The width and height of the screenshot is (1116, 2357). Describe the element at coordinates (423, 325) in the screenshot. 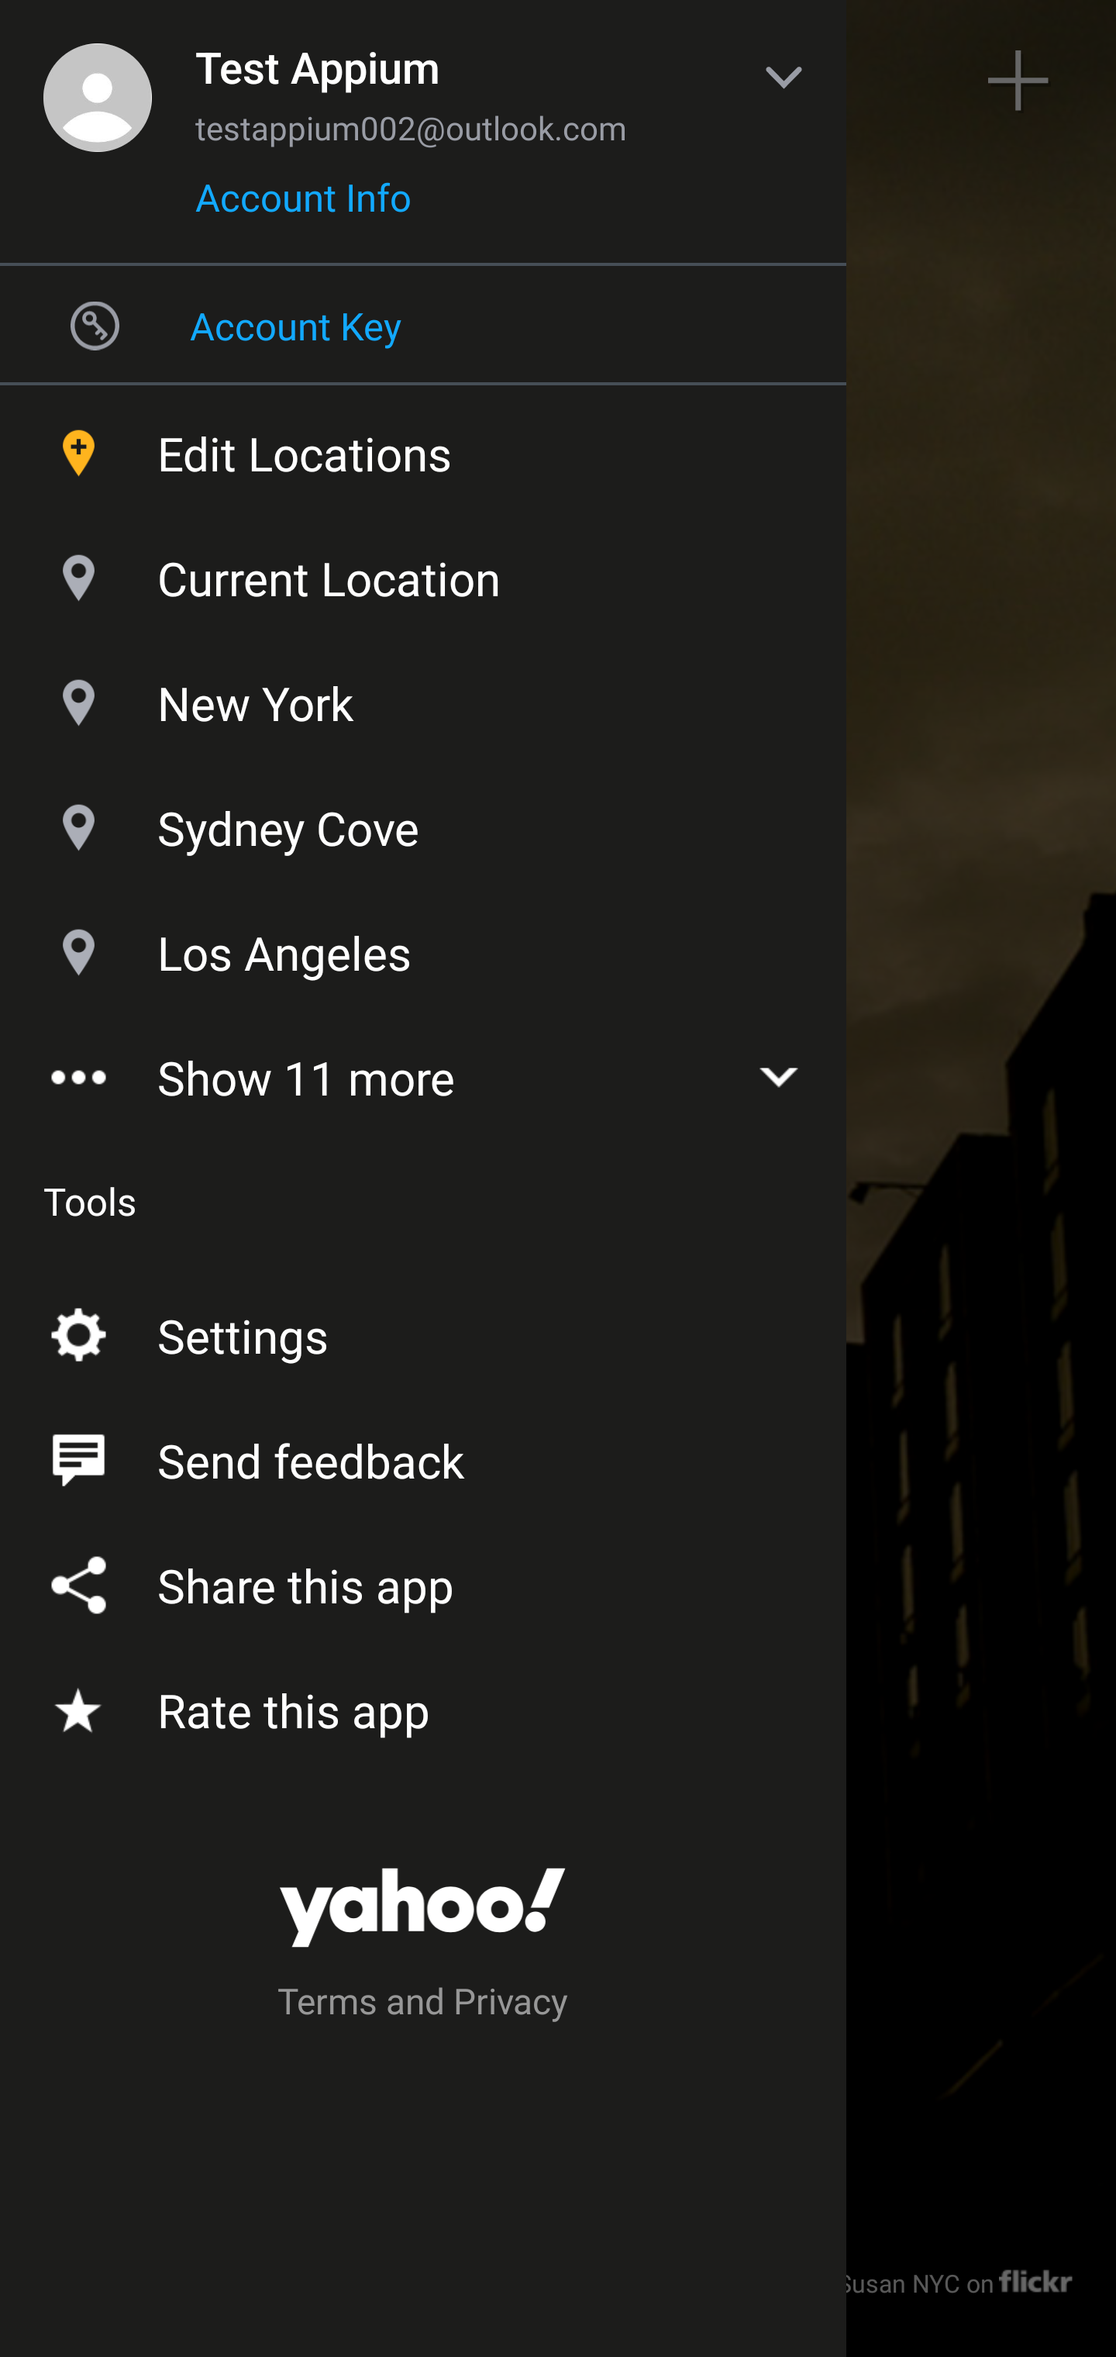

I see `Account Key` at that location.